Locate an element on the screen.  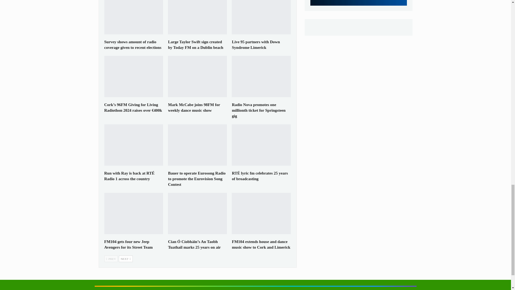
Radio Nova promotes one millionth ticket for Springsteen gig is located at coordinates (261, 76).